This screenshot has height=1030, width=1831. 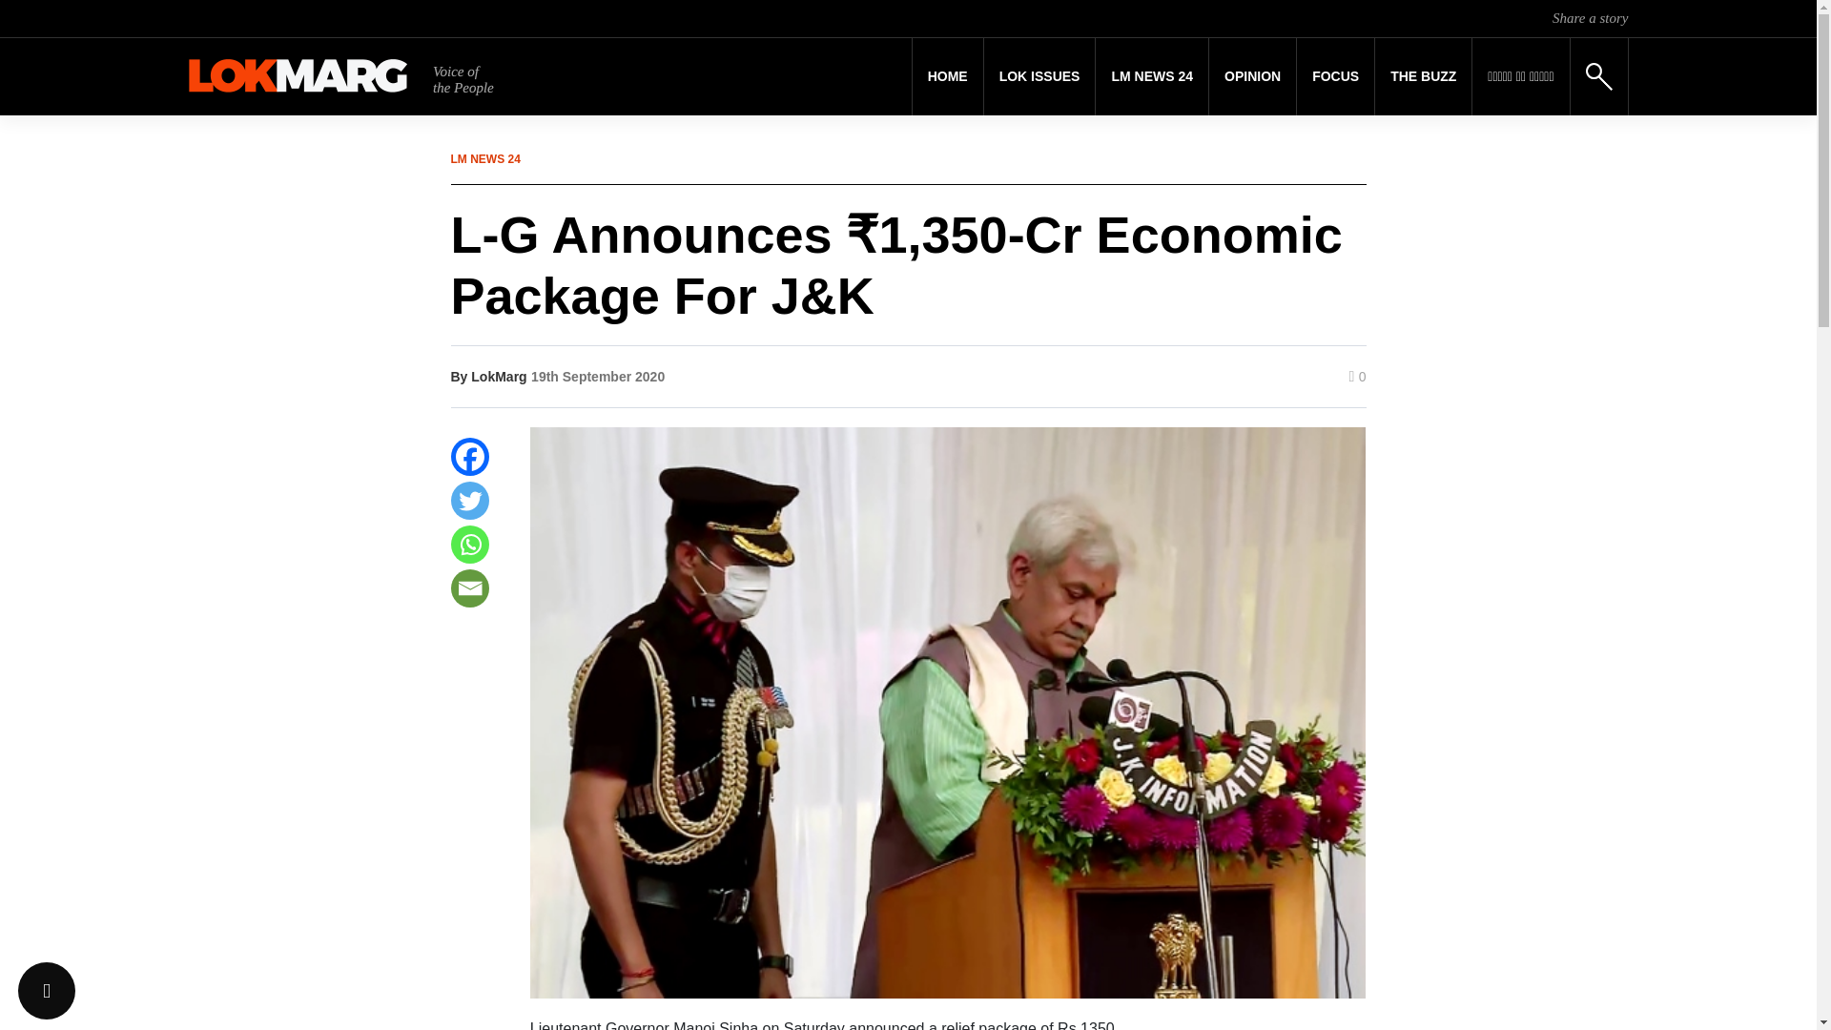 What do you see at coordinates (498, 376) in the screenshot?
I see `LokMarg` at bounding box center [498, 376].